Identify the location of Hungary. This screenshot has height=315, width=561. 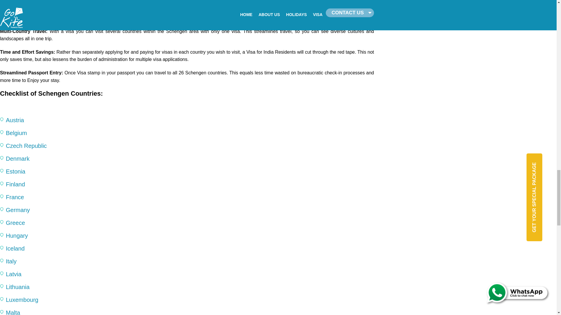
(17, 236).